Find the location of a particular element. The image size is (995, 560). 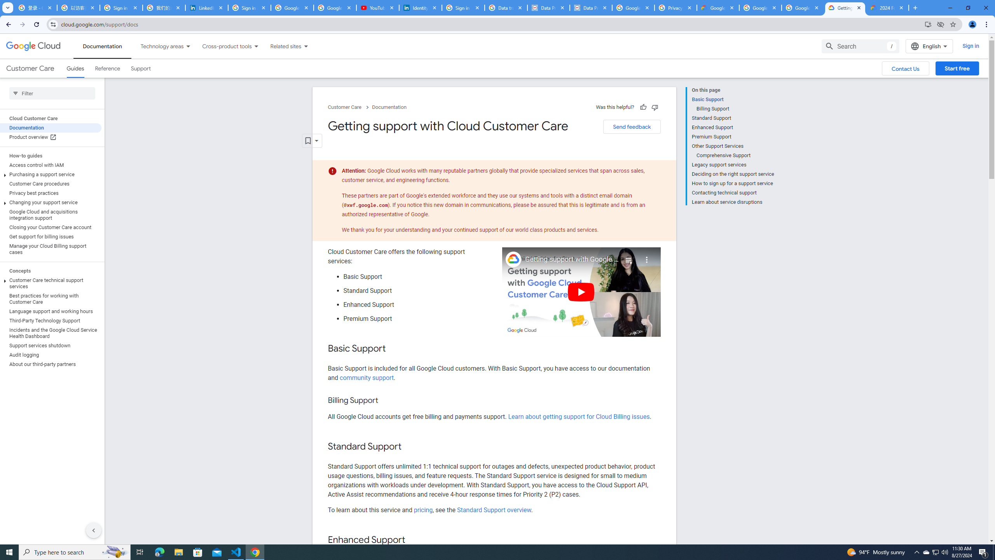

LinkedIn Privacy Policy is located at coordinates (207, 8).